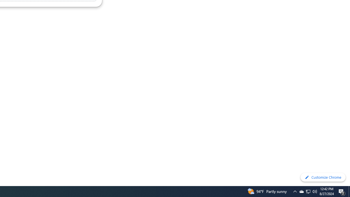  I want to click on Customize Chrome, so click(323, 177).